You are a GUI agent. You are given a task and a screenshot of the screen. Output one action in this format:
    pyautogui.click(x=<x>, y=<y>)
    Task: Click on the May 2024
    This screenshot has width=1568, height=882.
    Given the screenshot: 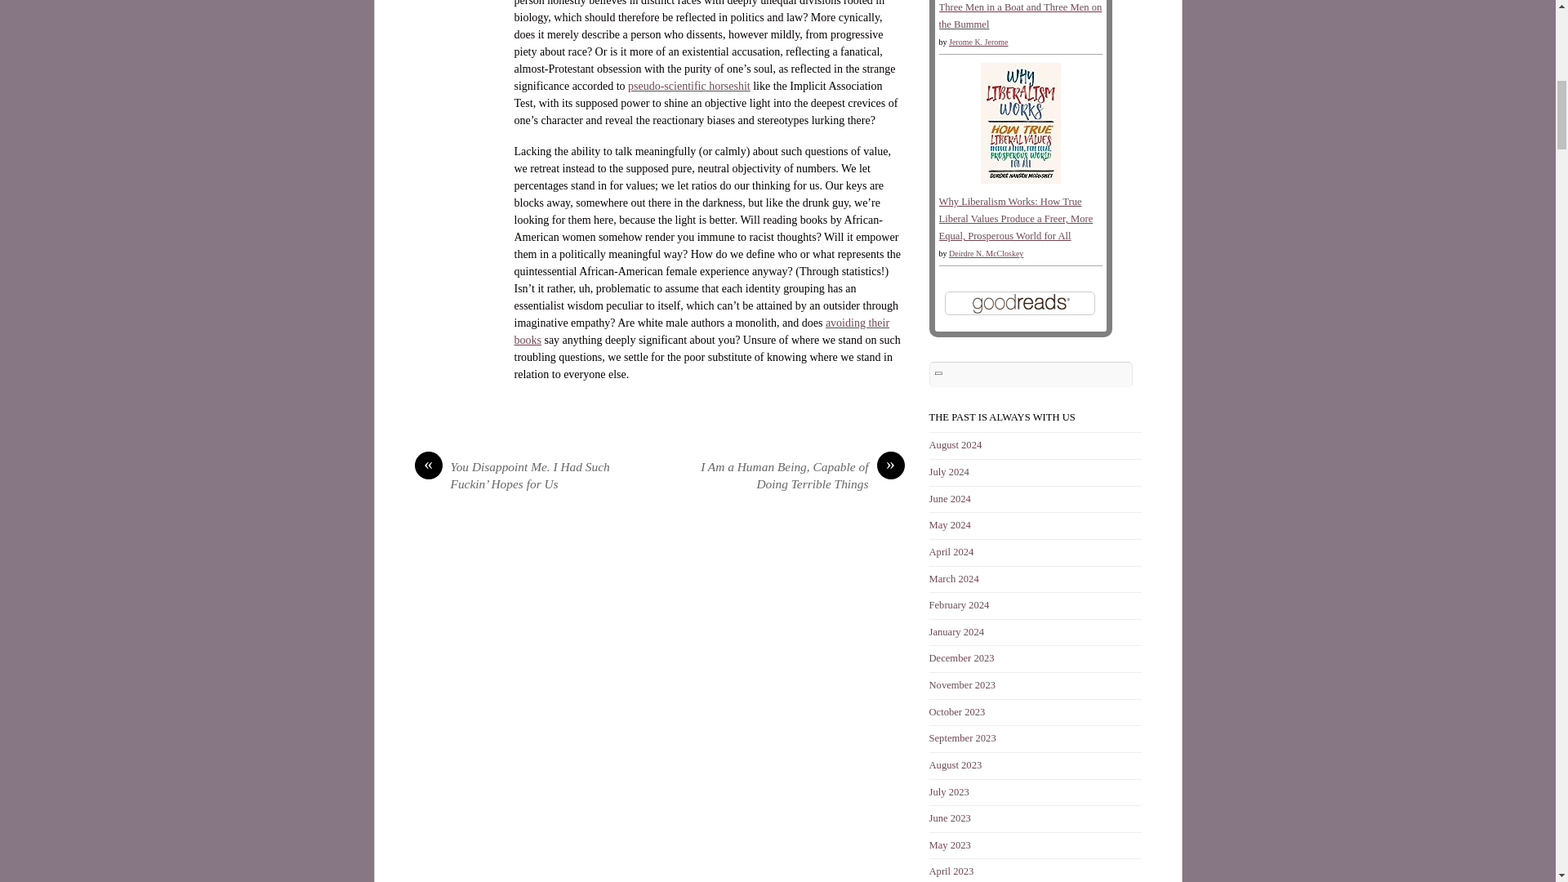 What is the action you would take?
    pyautogui.click(x=950, y=525)
    